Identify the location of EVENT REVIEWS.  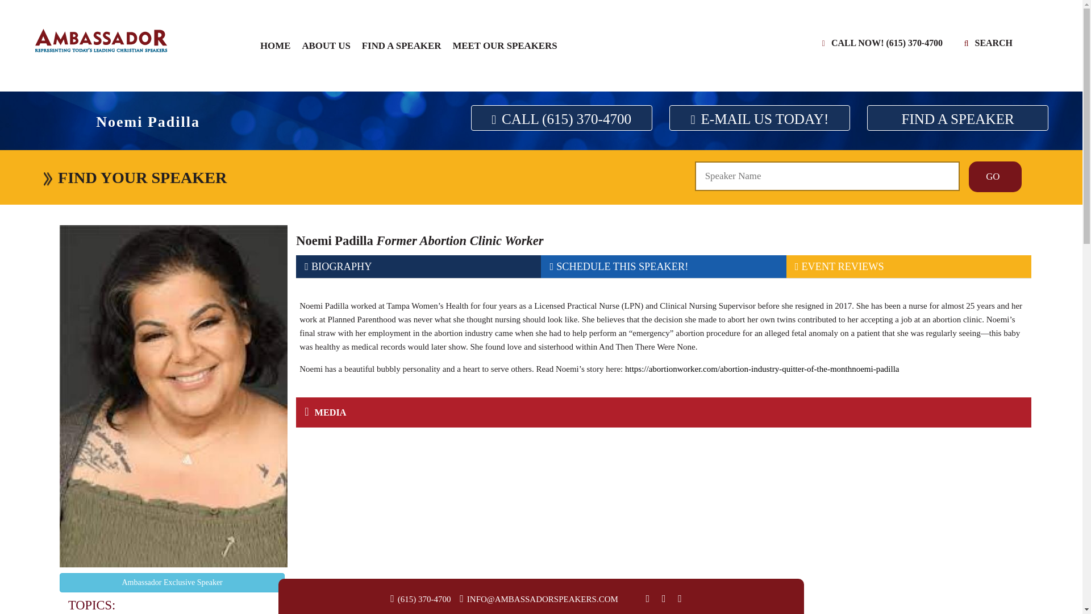
(909, 267).